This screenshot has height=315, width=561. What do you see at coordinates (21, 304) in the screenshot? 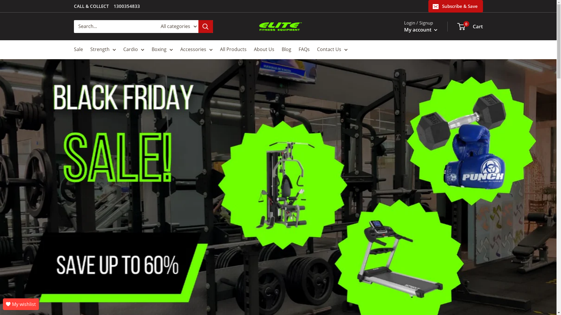
I see `My wishlist` at bounding box center [21, 304].